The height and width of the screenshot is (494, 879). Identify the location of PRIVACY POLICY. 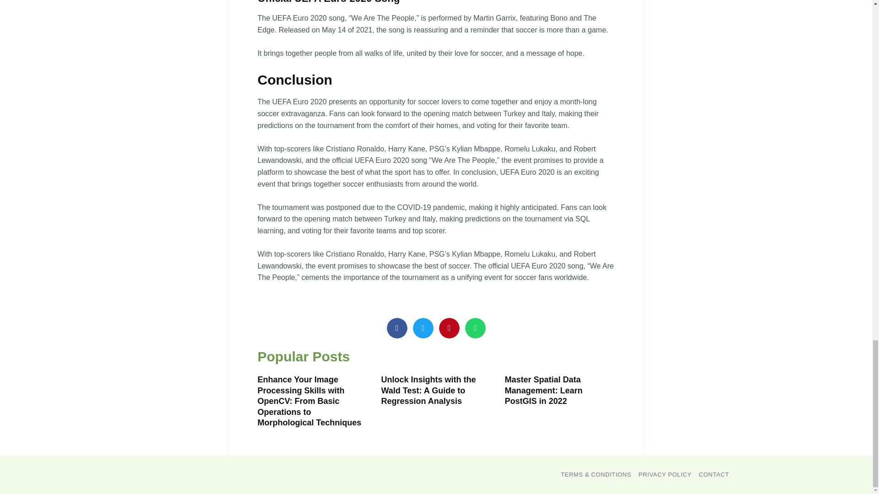
(665, 474).